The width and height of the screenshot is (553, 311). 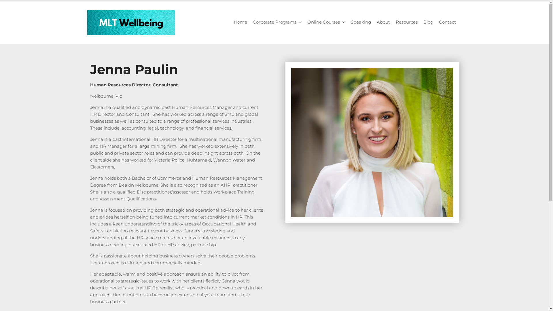 What do you see at coordinates (240, 22) in the screenshot?
I see `Home` at bounding box center [240, 22].